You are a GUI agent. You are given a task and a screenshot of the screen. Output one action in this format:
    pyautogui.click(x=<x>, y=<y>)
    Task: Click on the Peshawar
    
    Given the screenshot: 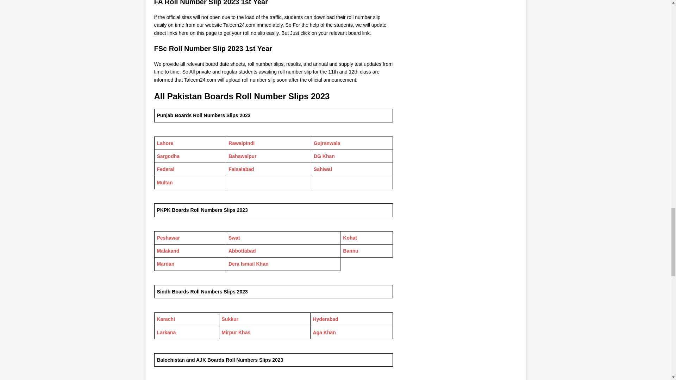 What is the action you would take?
    pyautogui.click(x=168, y=238)
    